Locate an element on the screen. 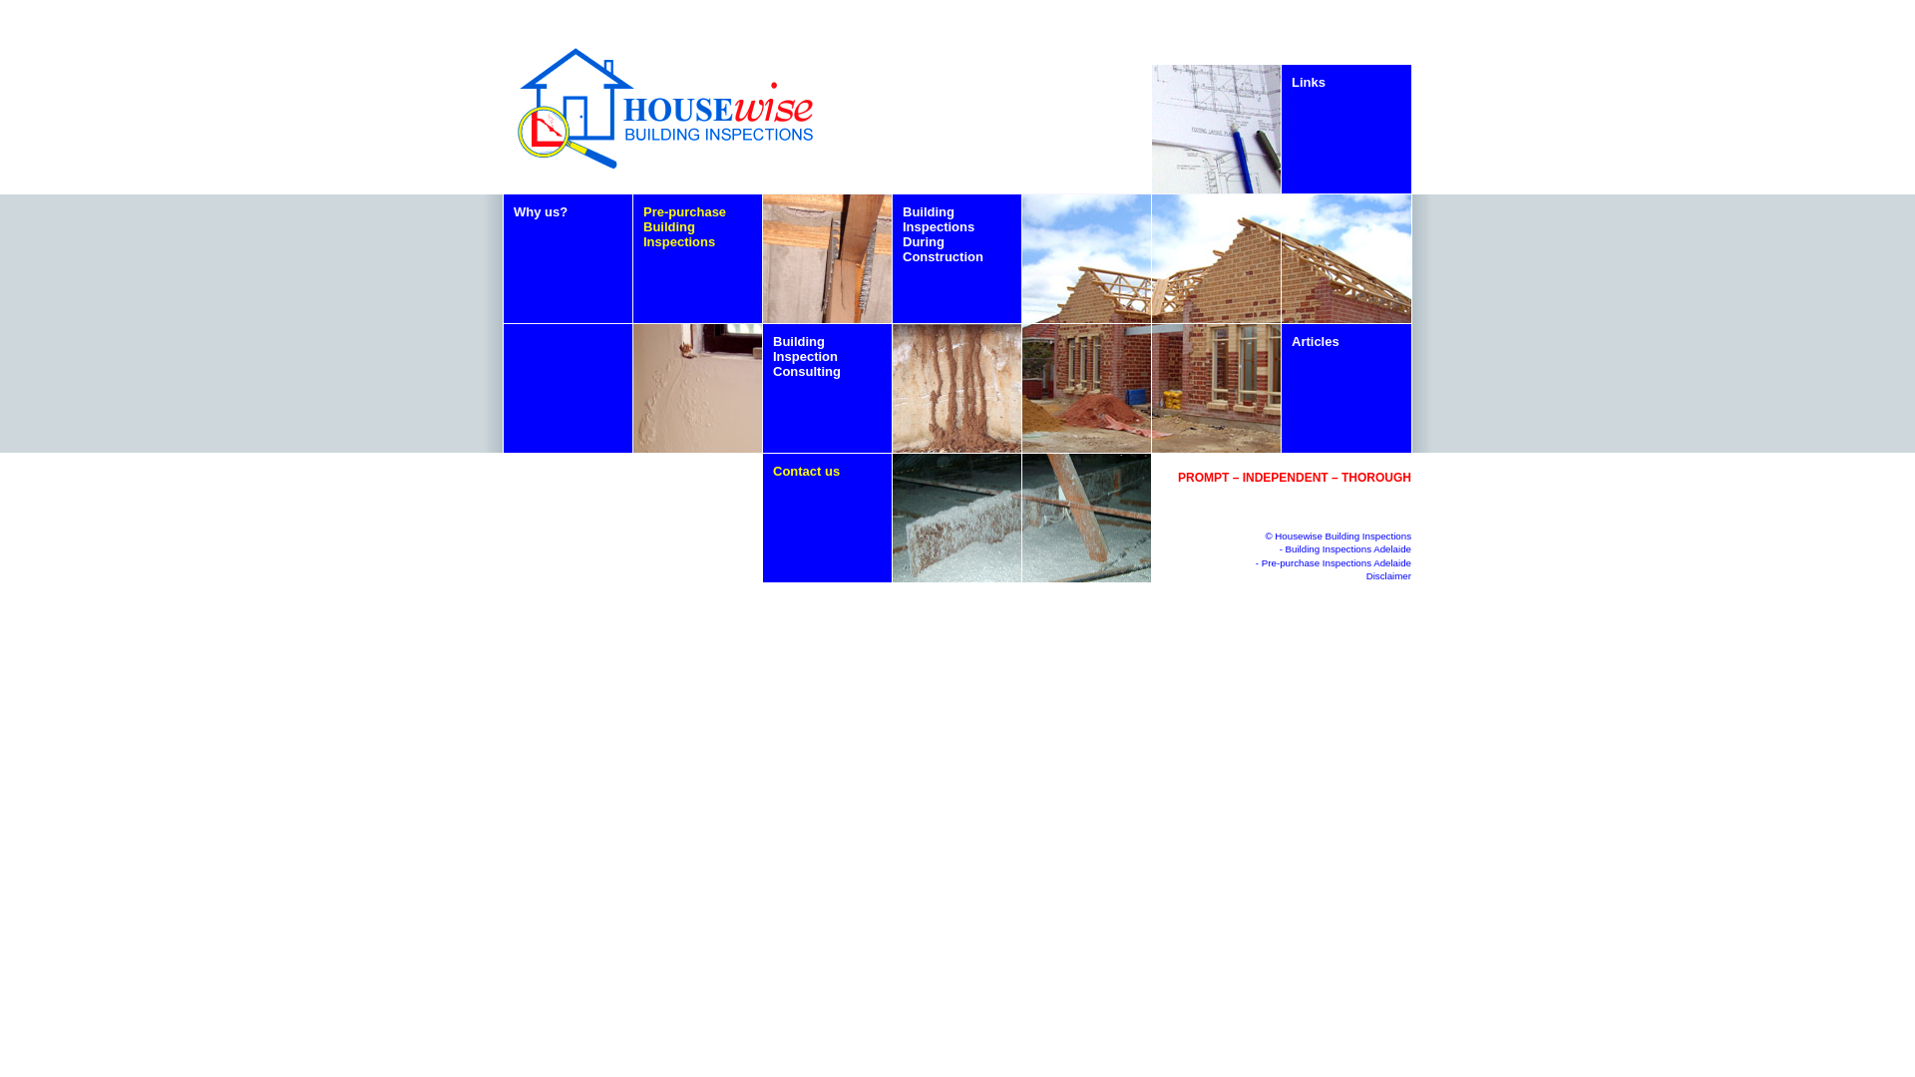 Image resolution: width=1915 pixels, height=1077 pixels. Building Inspections During Construction is located at coordinates (957, 259).